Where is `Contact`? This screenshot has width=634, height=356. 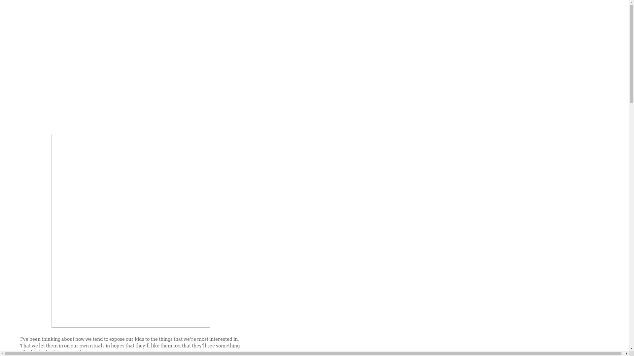
Contact is located at coordinates (211, 69).